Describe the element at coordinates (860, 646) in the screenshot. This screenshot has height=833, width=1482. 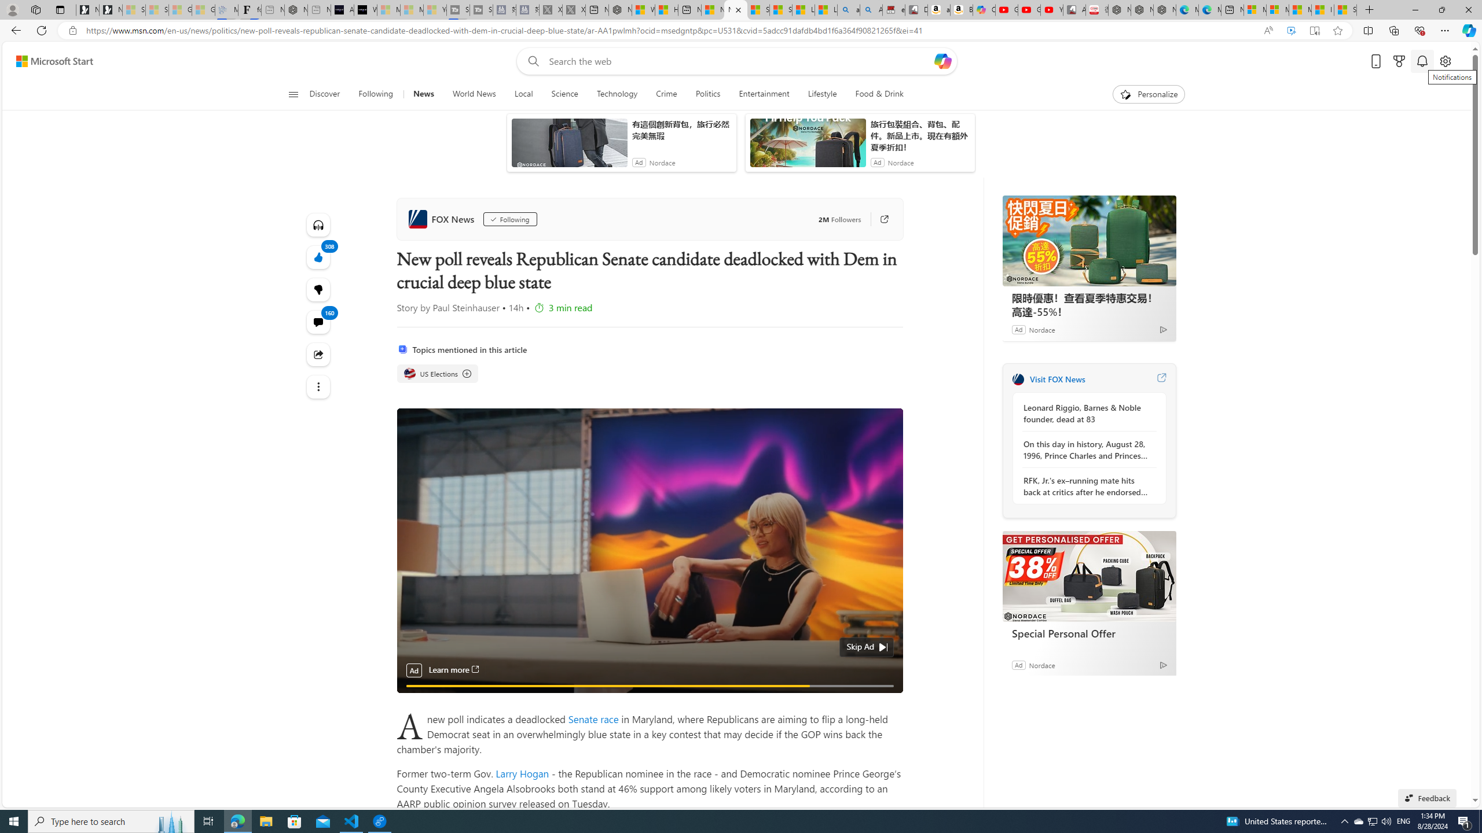
I see `Skip Ad` at that location.